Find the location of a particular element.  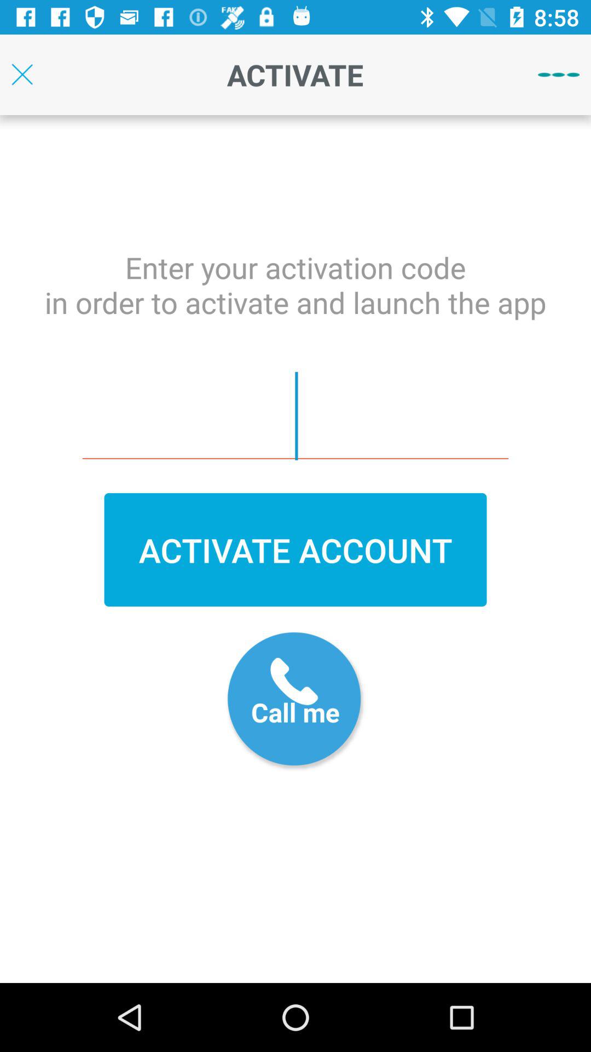

close the page is located at coordinates (22, 75).